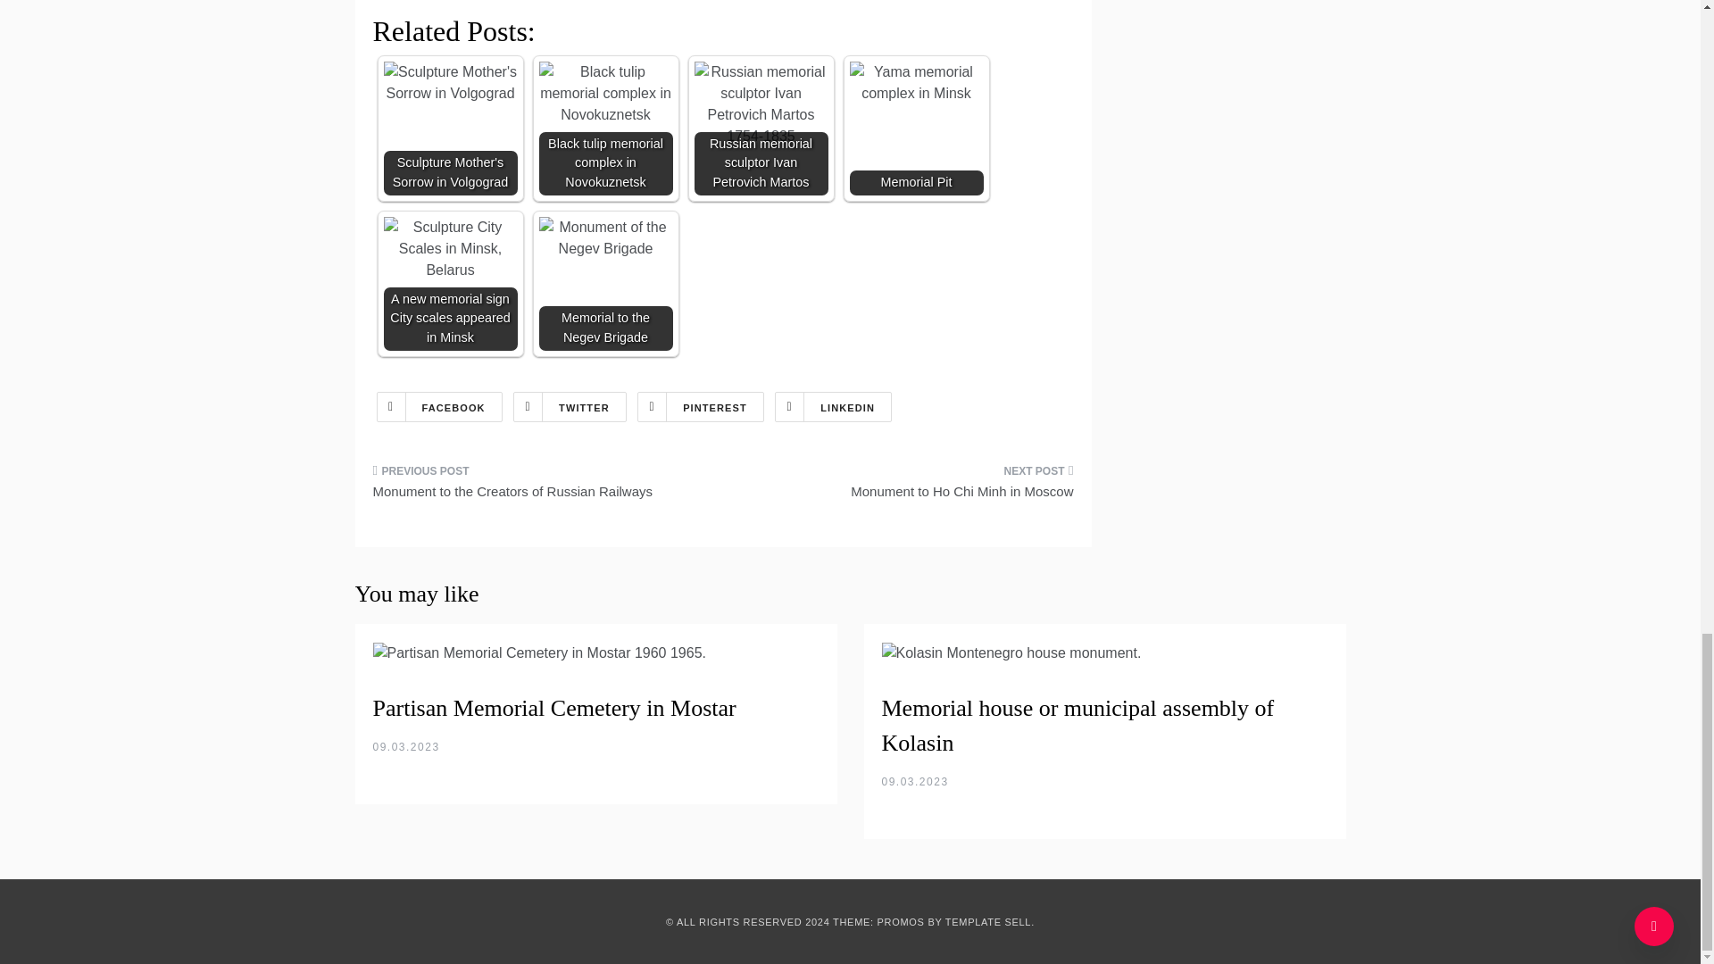  Describe the element at coordinates (450, 284) in the screenshot. I see `A new memorial sign City scales appeared in Minsk` at that location.